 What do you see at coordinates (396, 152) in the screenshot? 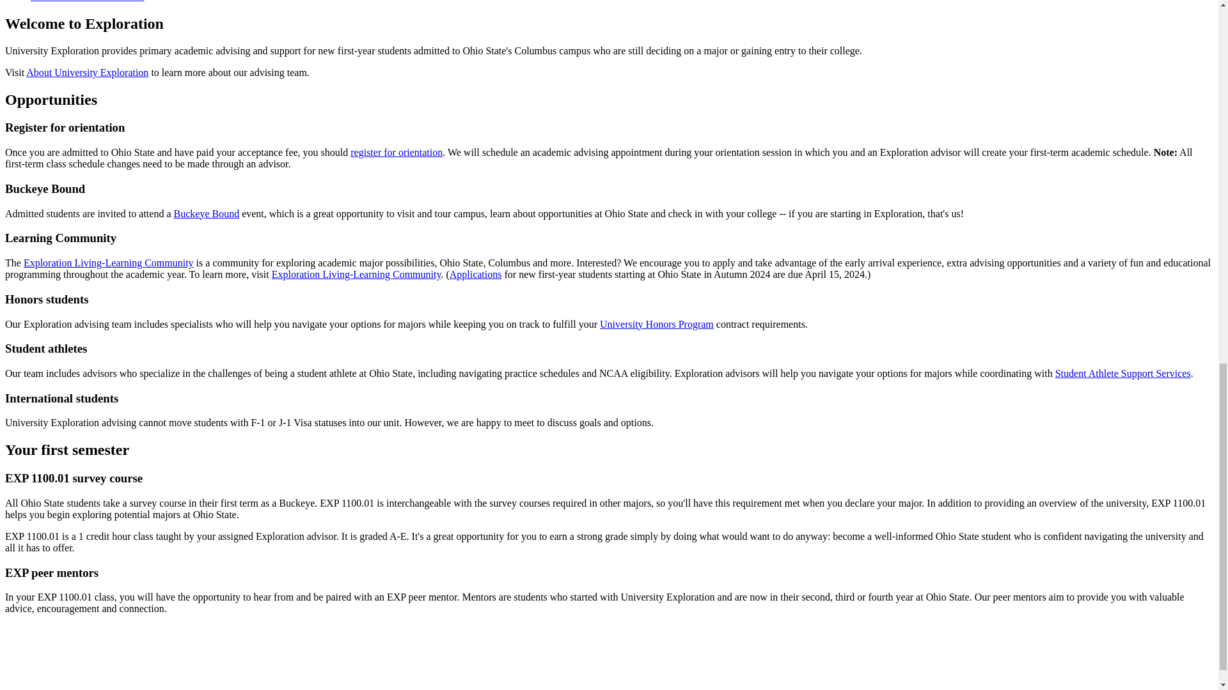
I see `Opens new browser tab` at bounding box center [396, 152].